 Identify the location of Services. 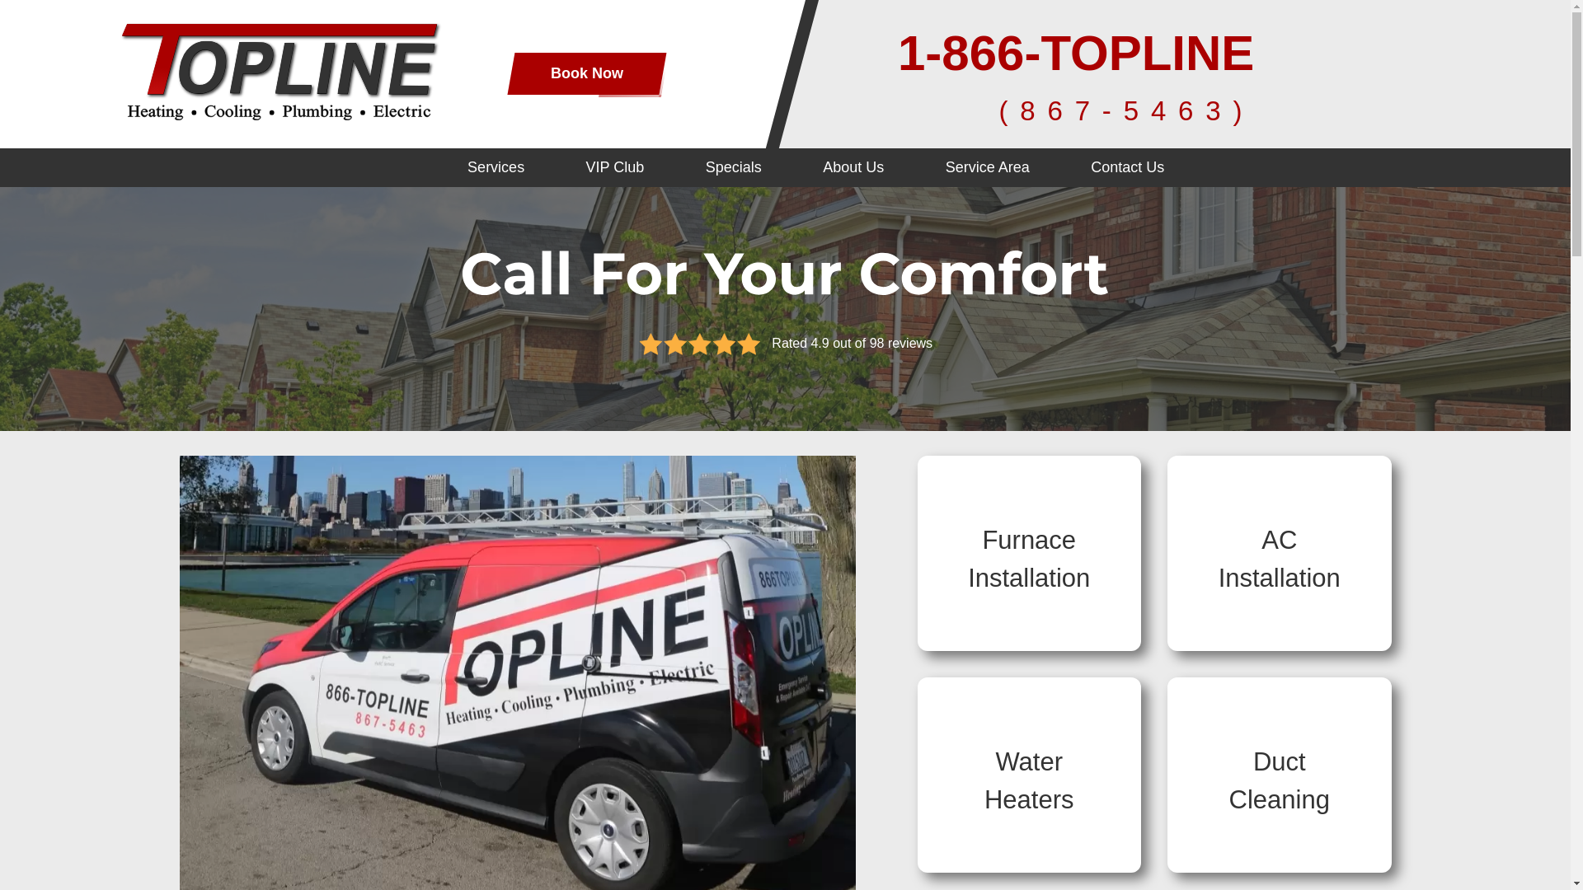
(495, 167).